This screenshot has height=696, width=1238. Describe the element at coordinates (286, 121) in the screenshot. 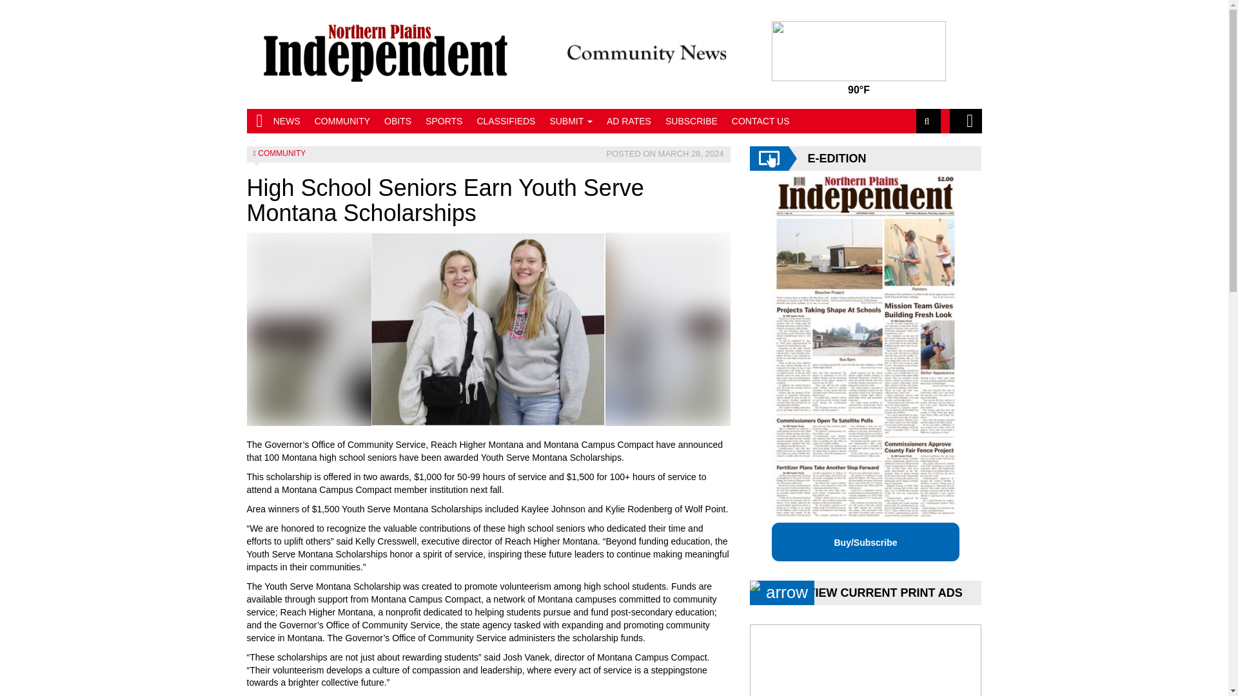

I see `NEWS` at that location.